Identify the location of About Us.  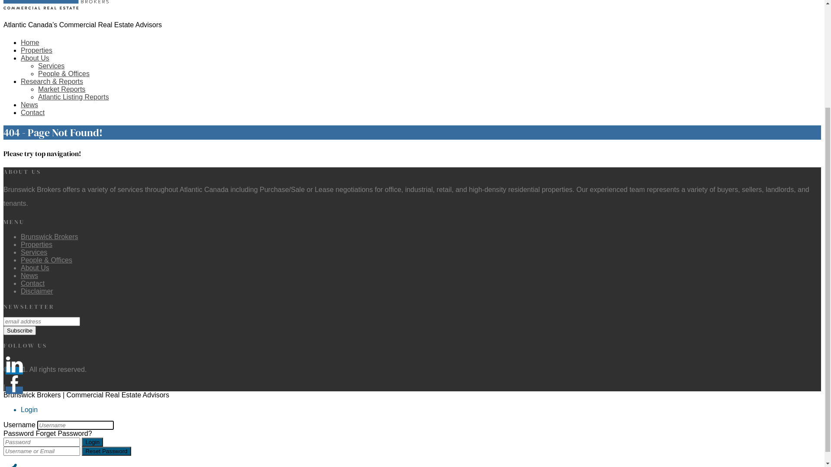
(35, 196).